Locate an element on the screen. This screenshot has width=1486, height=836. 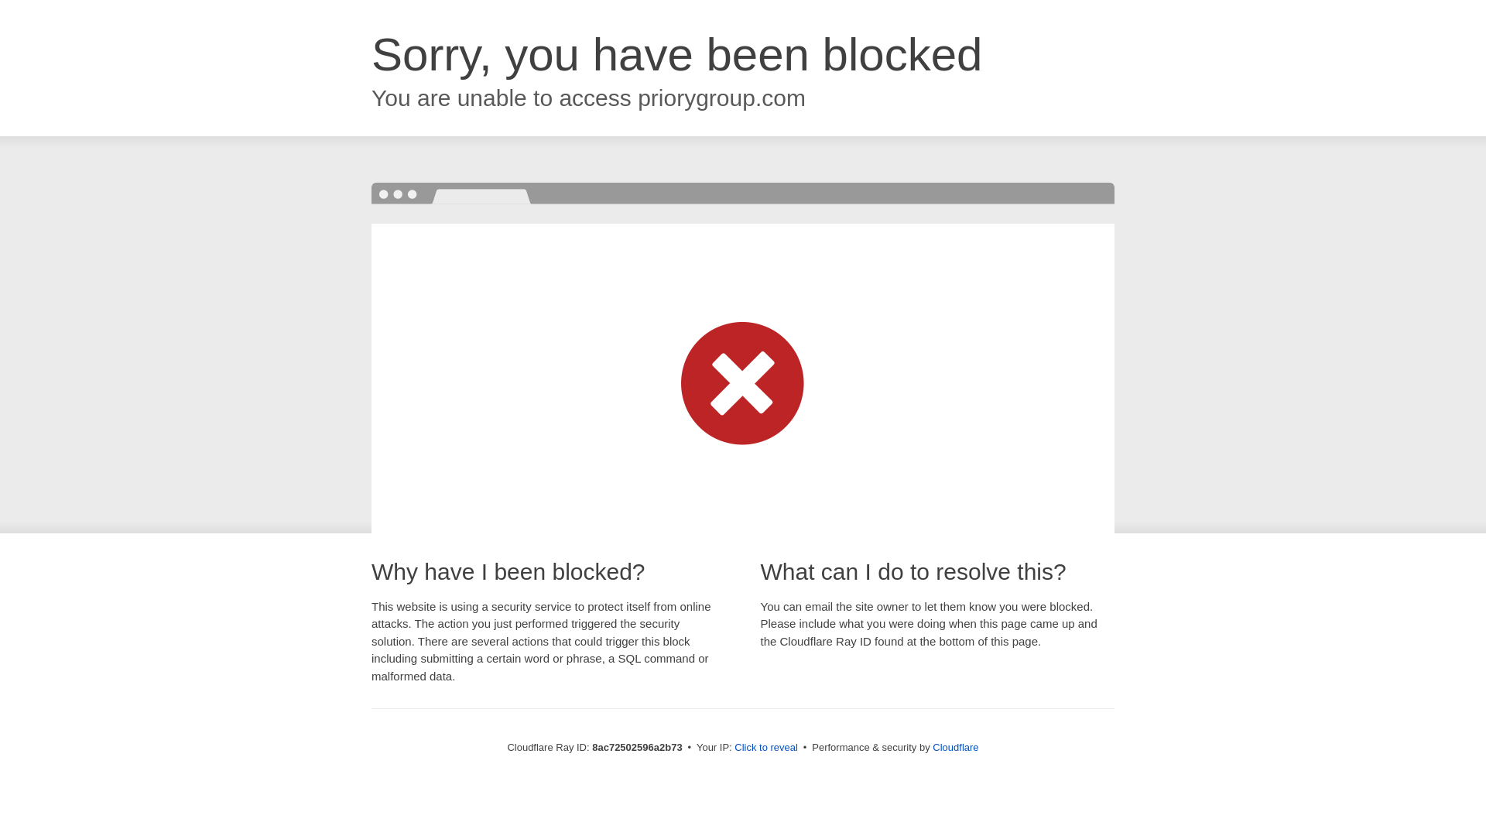
Click to reveal is located at coordinates (766, 748).